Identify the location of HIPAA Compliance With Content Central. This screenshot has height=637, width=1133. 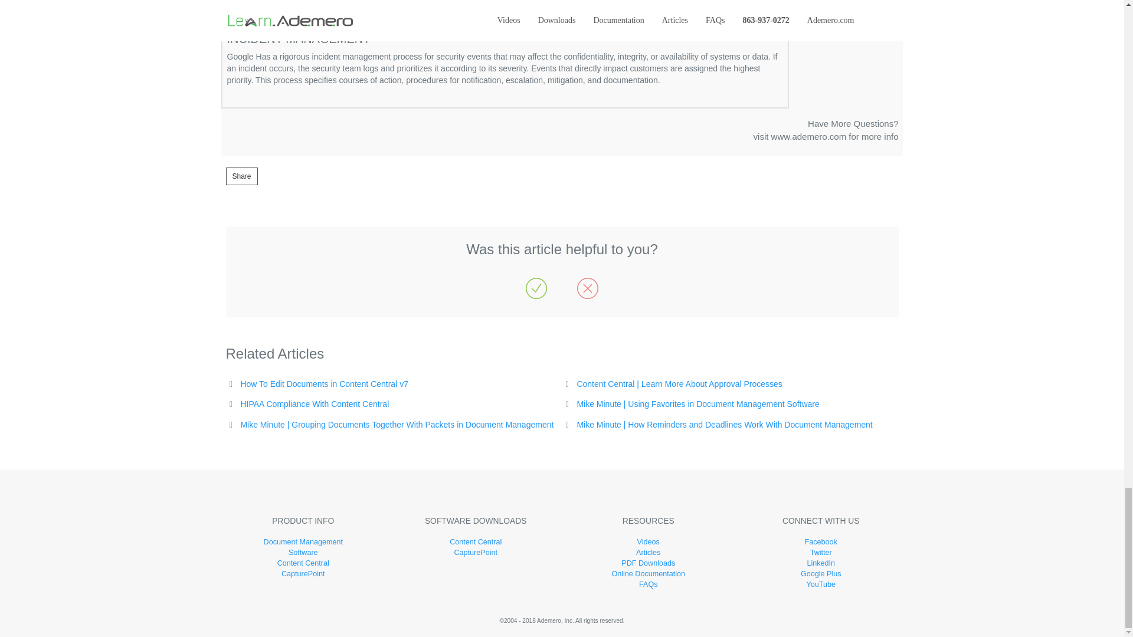
(241, 176).